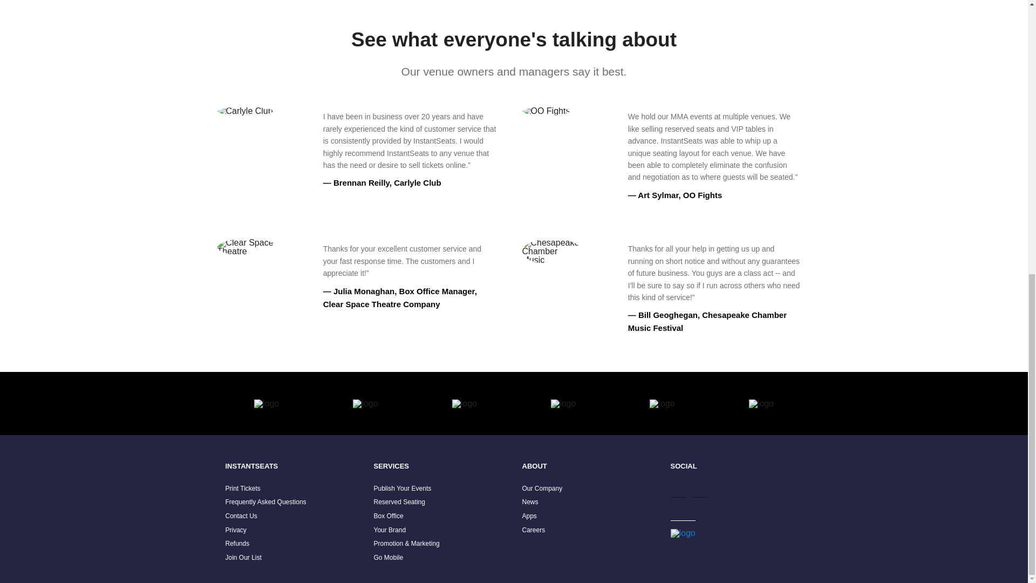  What do you see at coordinates (387, 516) in the screenshot?
I see `Box Office` at bounding box center [387, 516].